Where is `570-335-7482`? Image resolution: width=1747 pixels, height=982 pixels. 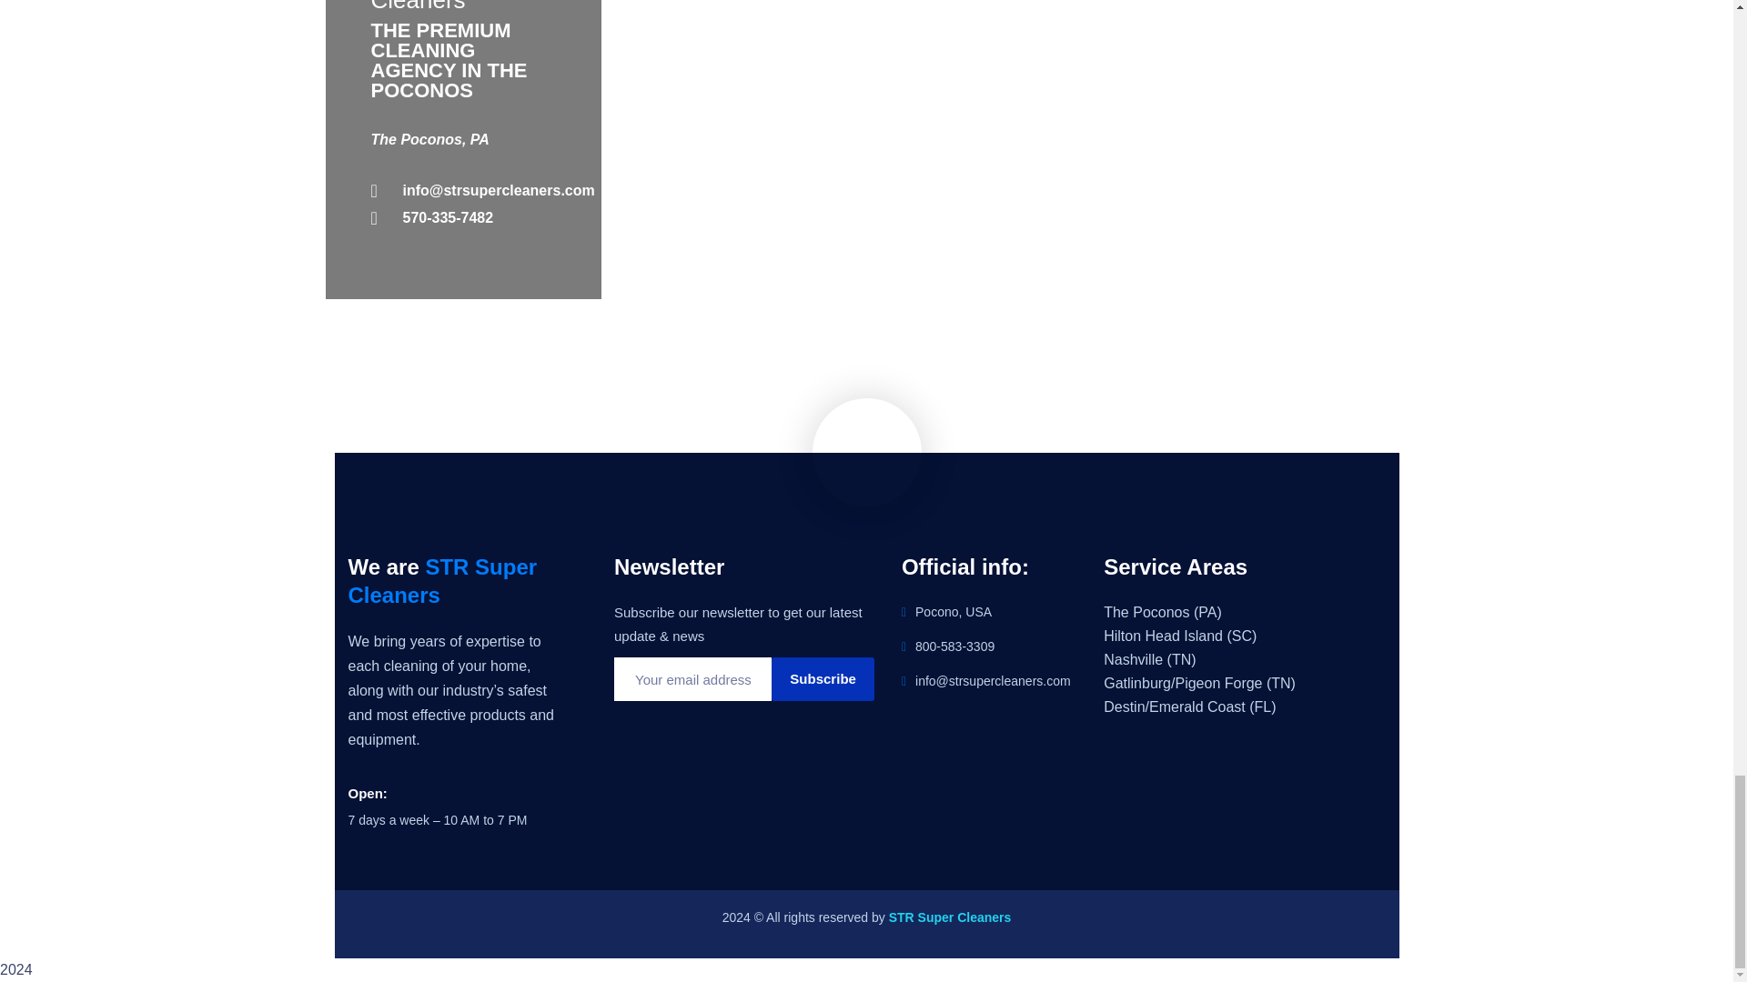 570-335-7482 is located at coordinates (464, 217).